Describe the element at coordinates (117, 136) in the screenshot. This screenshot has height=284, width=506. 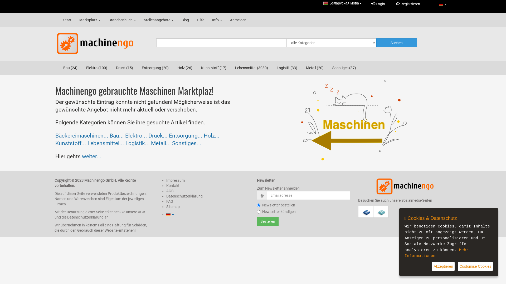
I see `Bau...` at that location.